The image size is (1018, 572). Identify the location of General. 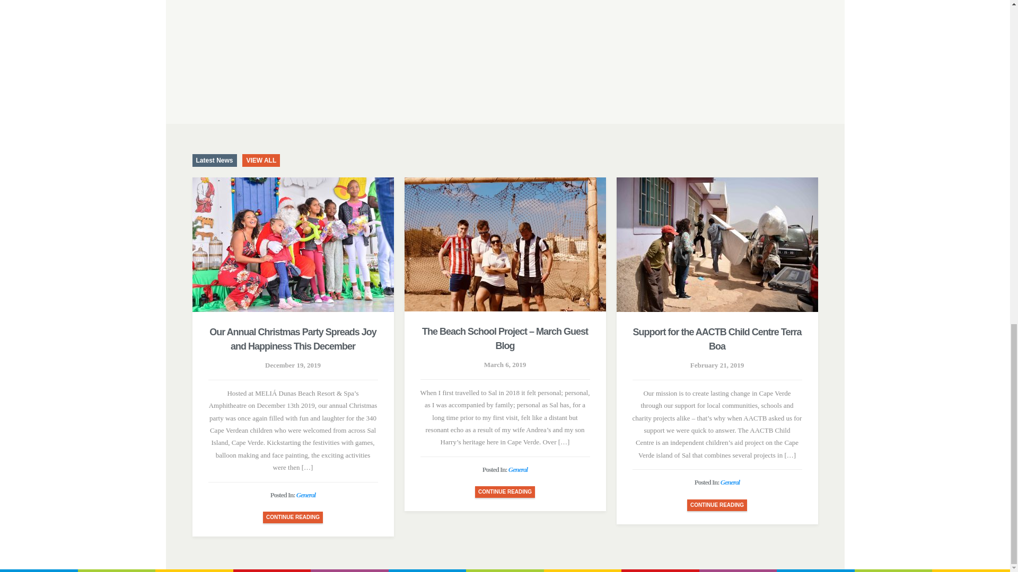
(305, 495).